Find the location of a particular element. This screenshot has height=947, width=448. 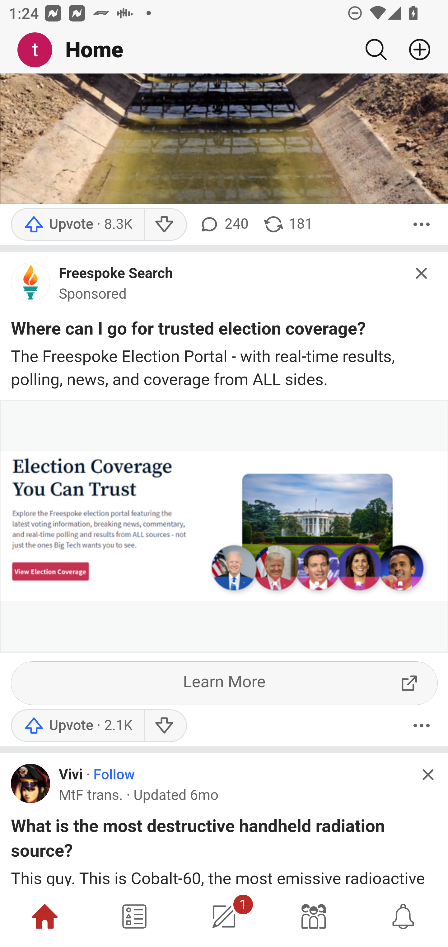

Add is located at coordinates (415, 50).